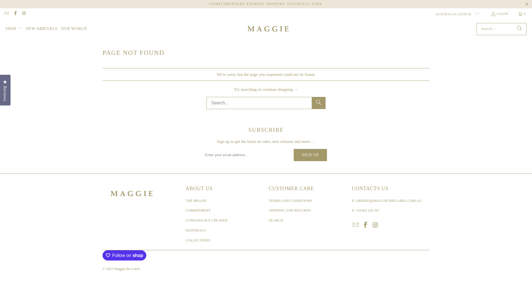 The width and height of the screenshot is (532, 299). What do you see at coordinates (310, 155) in the screenshot?
I see `Sign Up` at bounding box center [310, 155].